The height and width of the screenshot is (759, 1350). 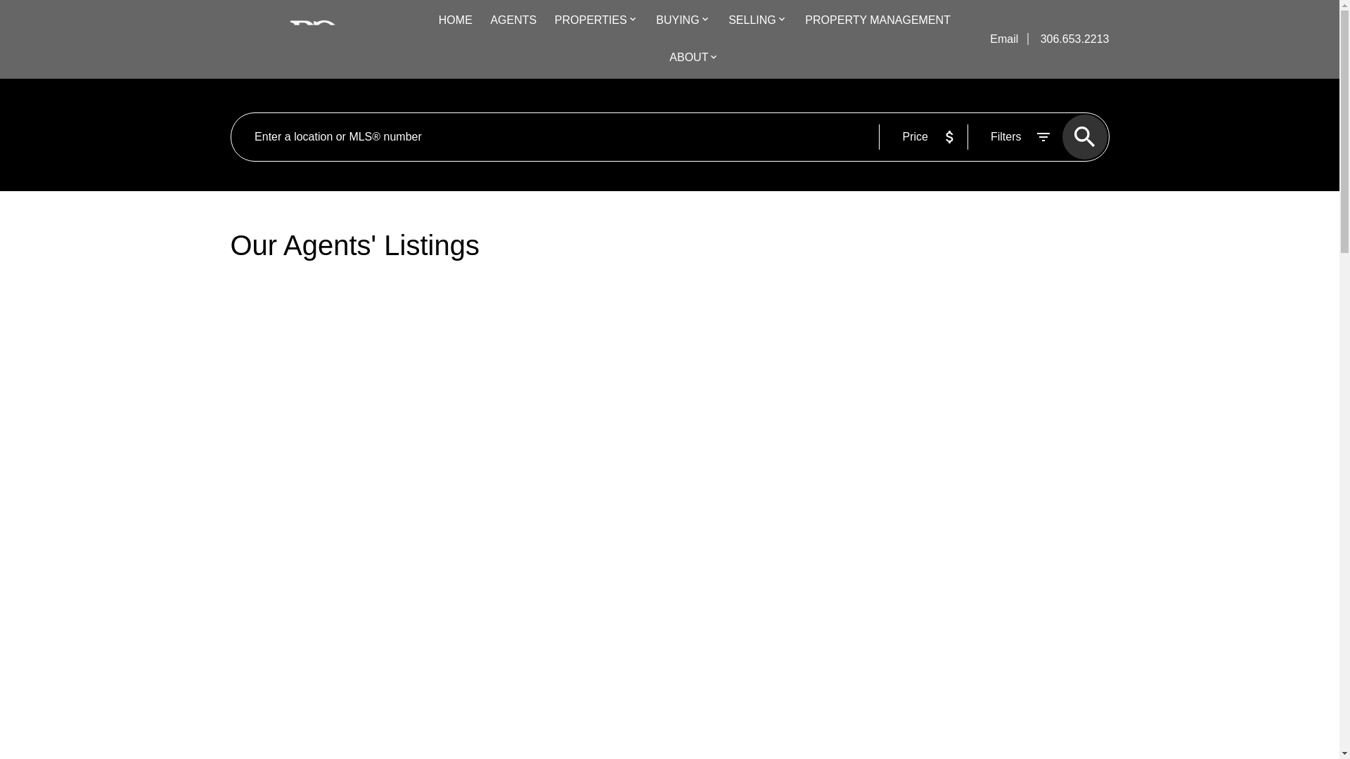 I want to click on PROPERTIES, so click(x=591, y=21).